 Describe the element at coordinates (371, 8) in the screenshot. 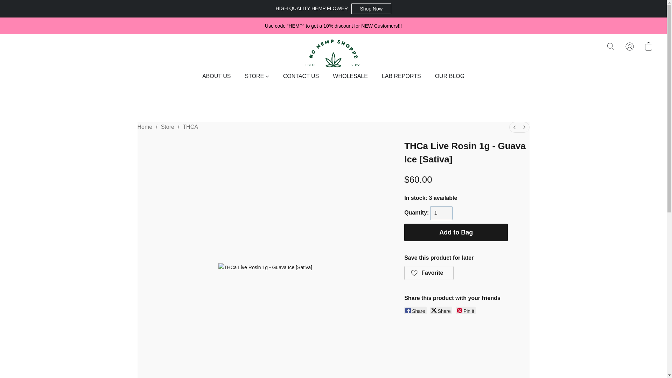

I see `Shop Now` at that location.